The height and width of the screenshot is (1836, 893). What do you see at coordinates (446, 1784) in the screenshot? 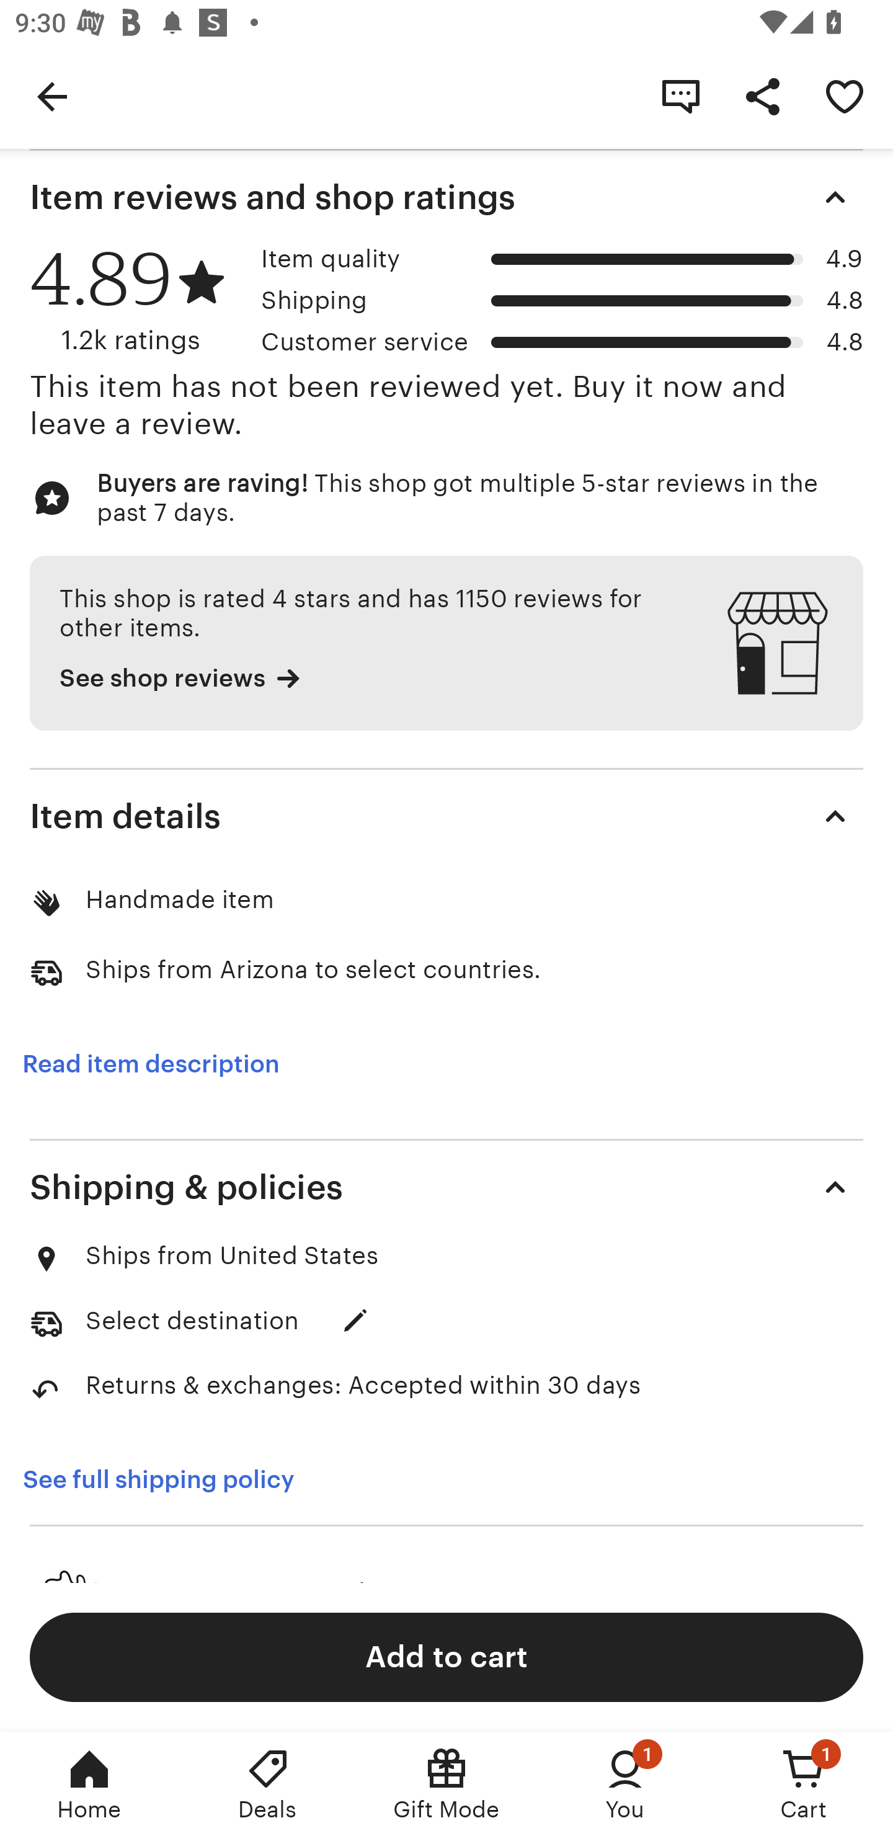
I see `Gift Mode` at bounding box center [446, 1784].